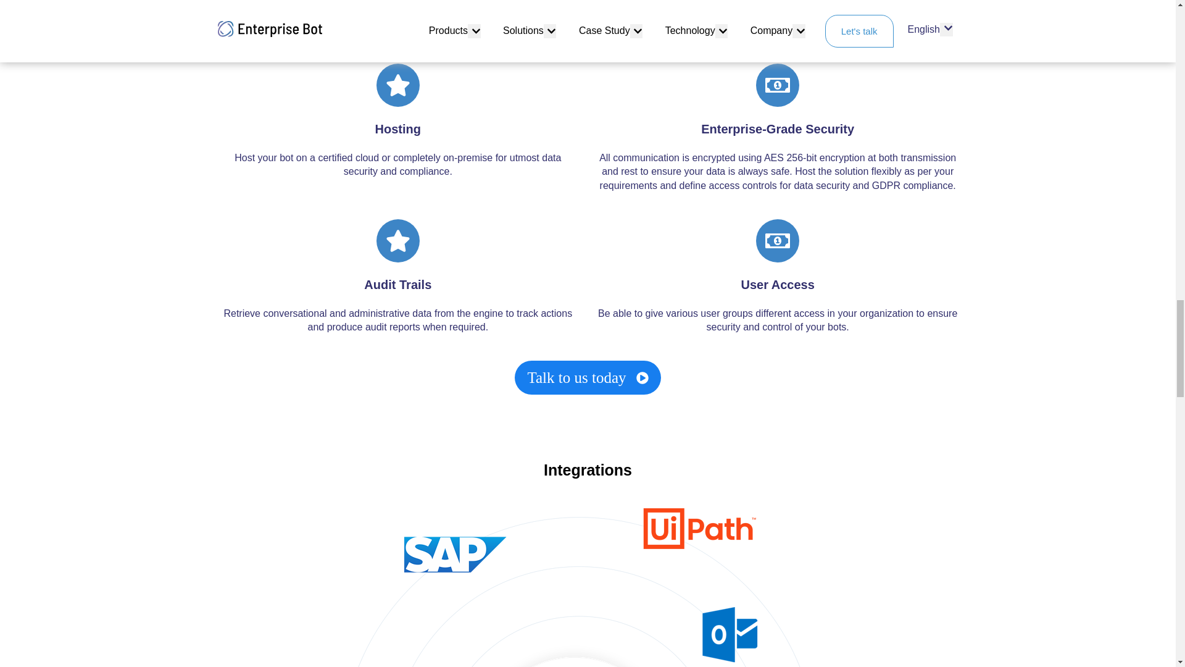 The height and width of the screenshot is (667, 1185). What do you see at coordinates (588, 587) in the screenshot?
I see `integ-tech page` at bounding box center [588, 587].